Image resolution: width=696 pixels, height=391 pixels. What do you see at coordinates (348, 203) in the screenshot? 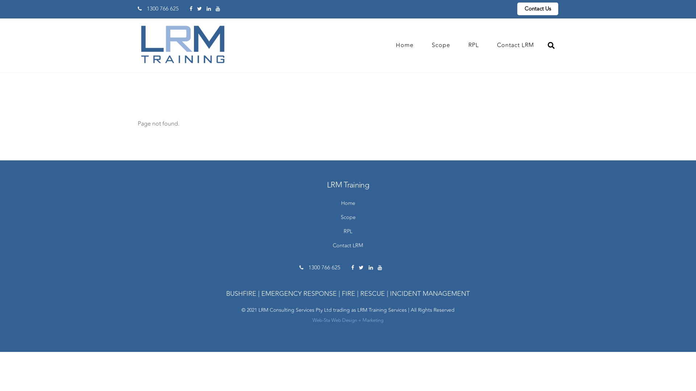
I see `Home` at bounding box center [348, 203].